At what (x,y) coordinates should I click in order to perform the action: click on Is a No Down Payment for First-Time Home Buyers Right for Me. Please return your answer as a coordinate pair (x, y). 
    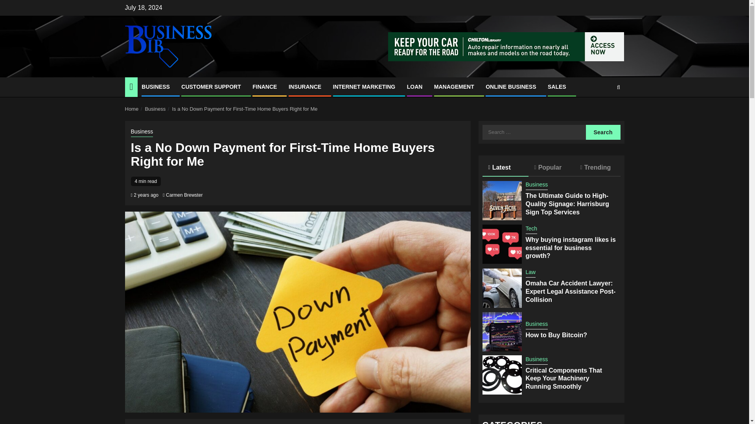
    Looking at the image, I should click on (245, 109).